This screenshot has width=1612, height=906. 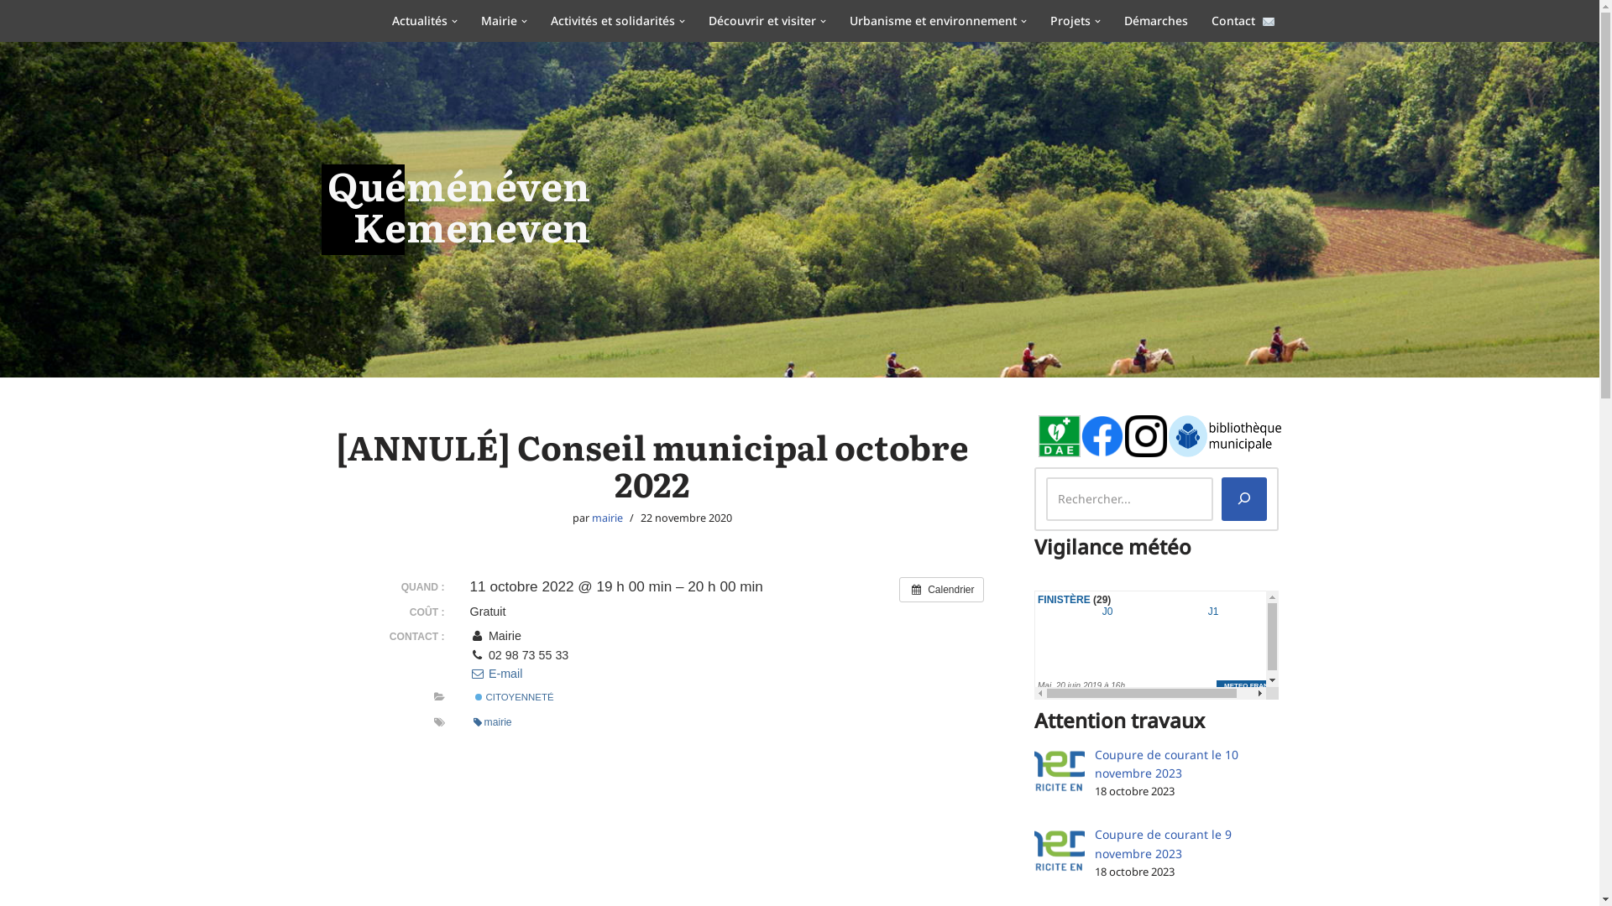 What do you see at coordinates (1164, 844) in the screenshot?
I see `Coupure de courant le 9 novembre 2023` at bounding box center [1164, 844].